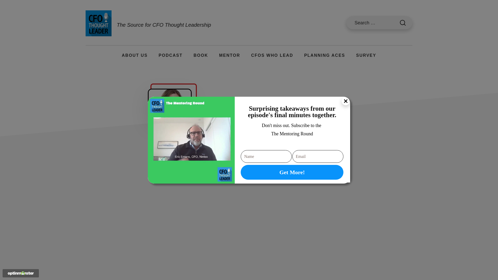 The height and width of the screenshot is (280, 498). Describe the element at coordinates (379, 23) in the screenshot. I see `Search for:` at that location.